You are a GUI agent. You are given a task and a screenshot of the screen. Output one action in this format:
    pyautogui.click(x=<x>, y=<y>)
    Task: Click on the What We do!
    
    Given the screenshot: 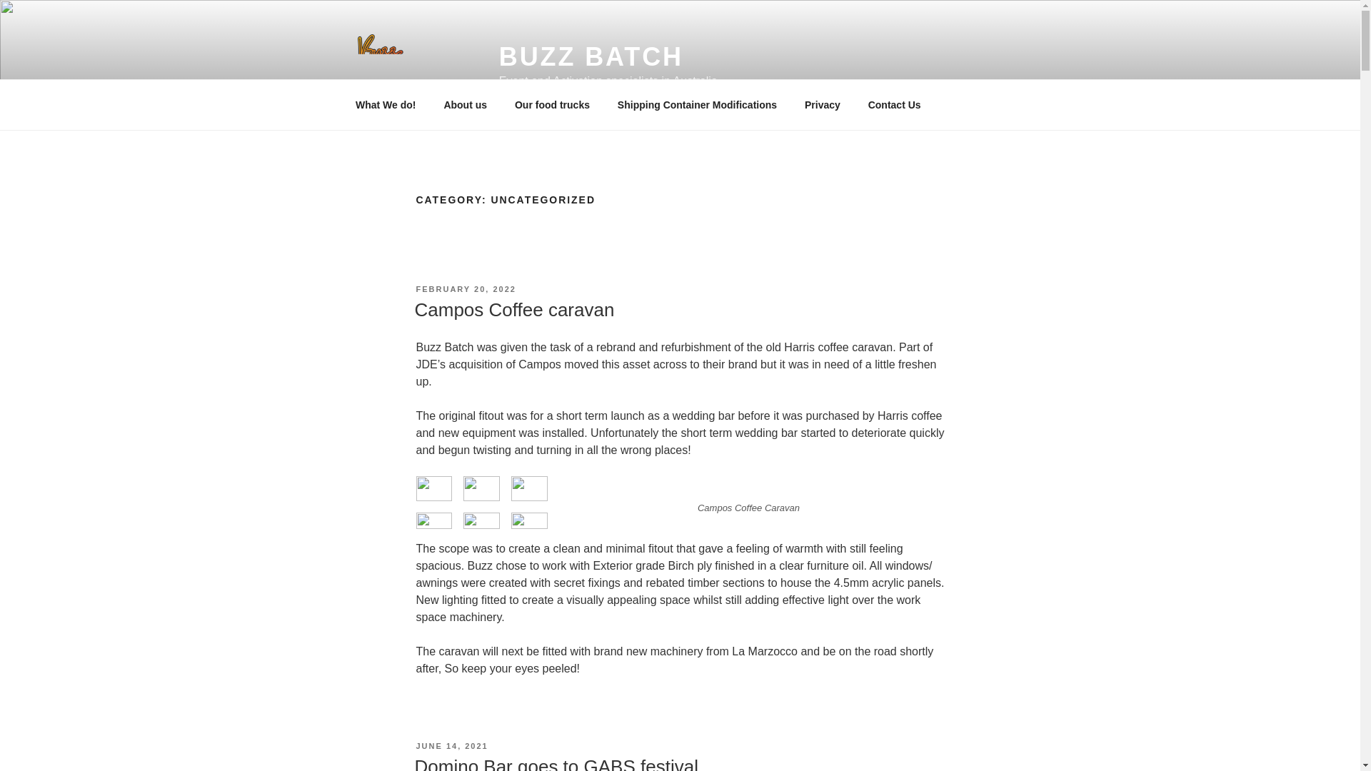 What is the action you would take?
    pyautogui.click(x=386, y=104)
    